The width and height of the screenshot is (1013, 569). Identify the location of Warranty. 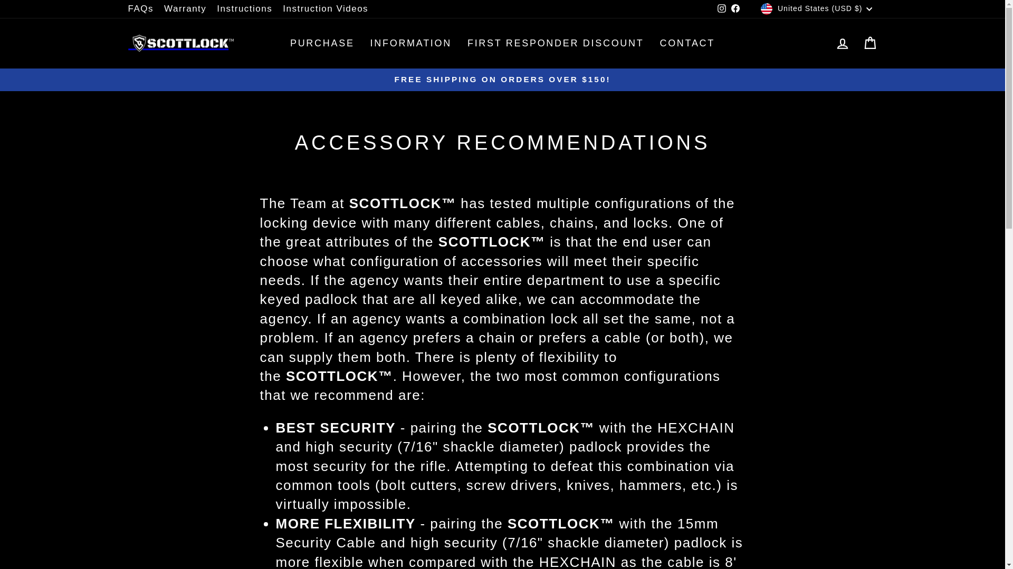
(185, 8).